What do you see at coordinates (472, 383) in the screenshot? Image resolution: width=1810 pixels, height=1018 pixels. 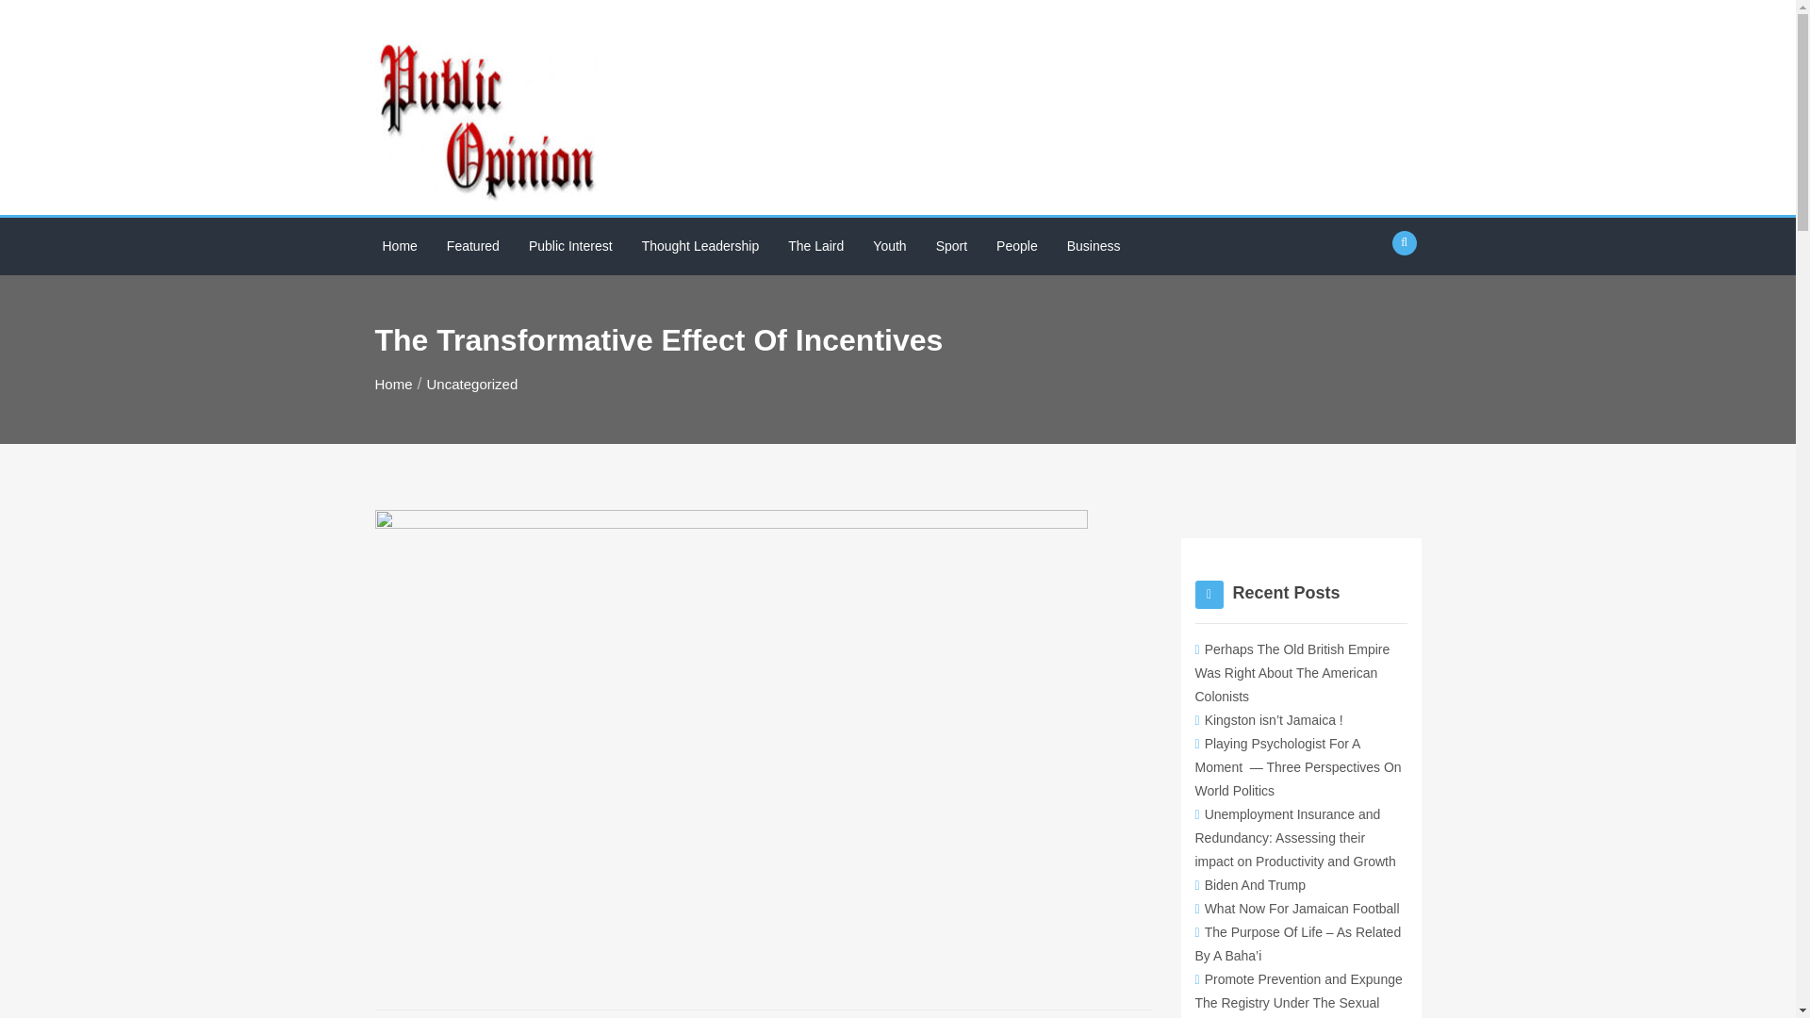 I see `Uncategorized` at bounding box center [472, 383].